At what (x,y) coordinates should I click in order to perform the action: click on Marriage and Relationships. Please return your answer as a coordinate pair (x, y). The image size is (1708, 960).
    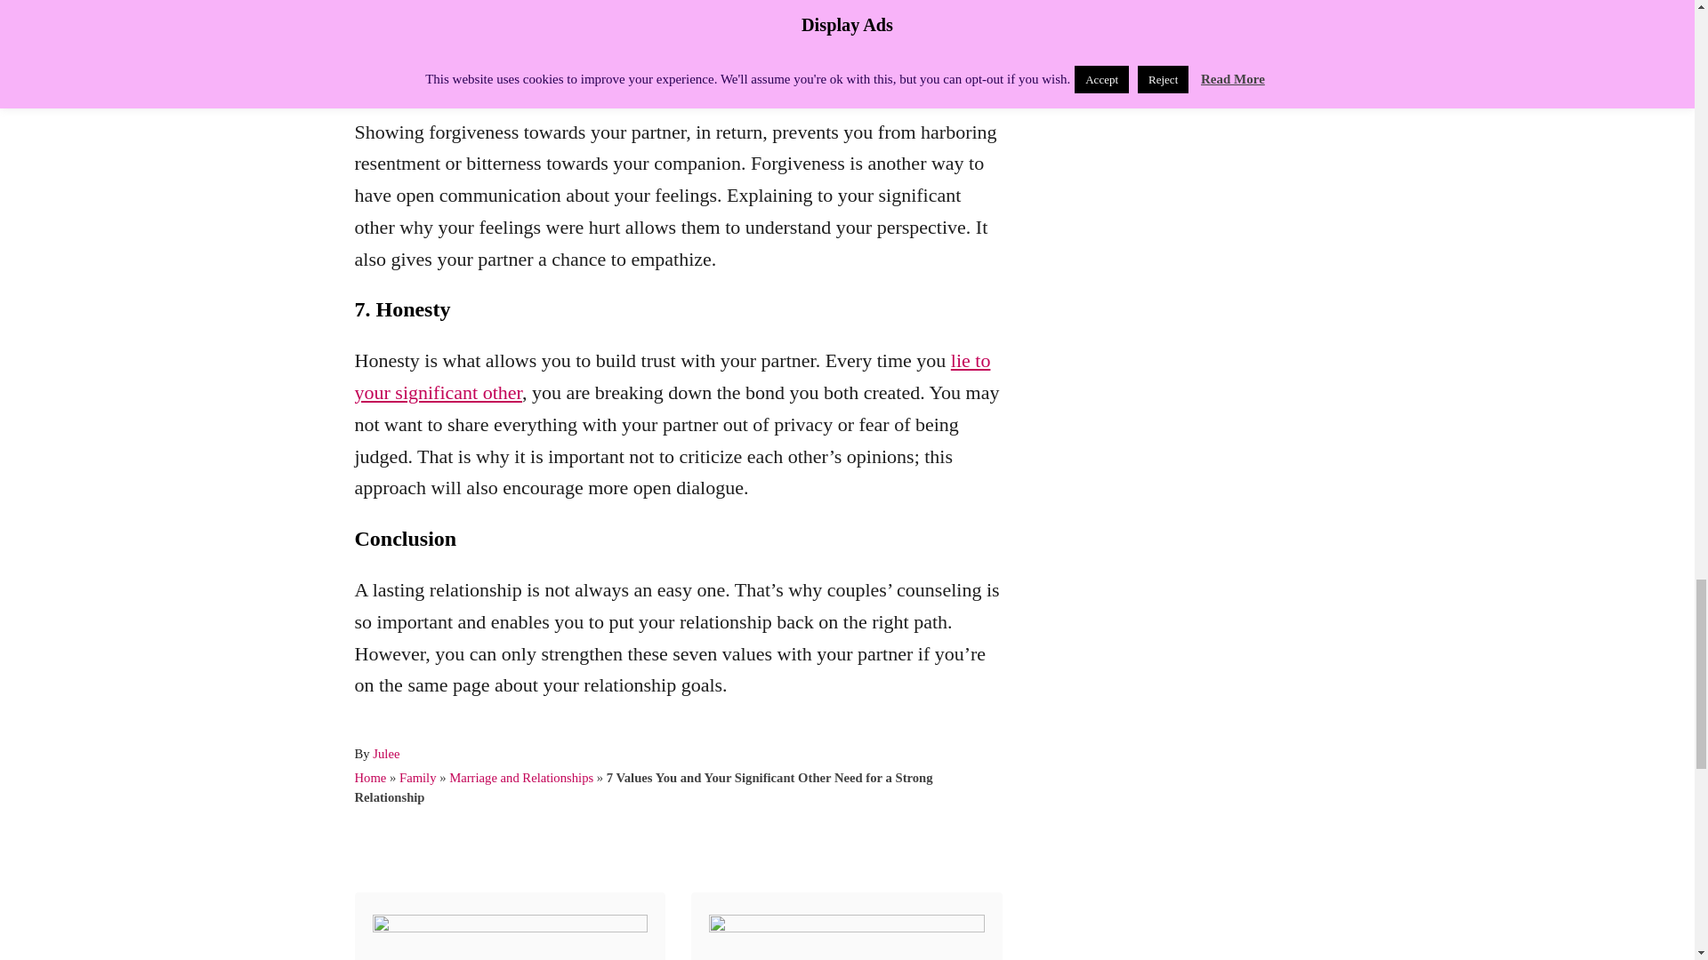
    Looking at the image, I should click on (520, 778).